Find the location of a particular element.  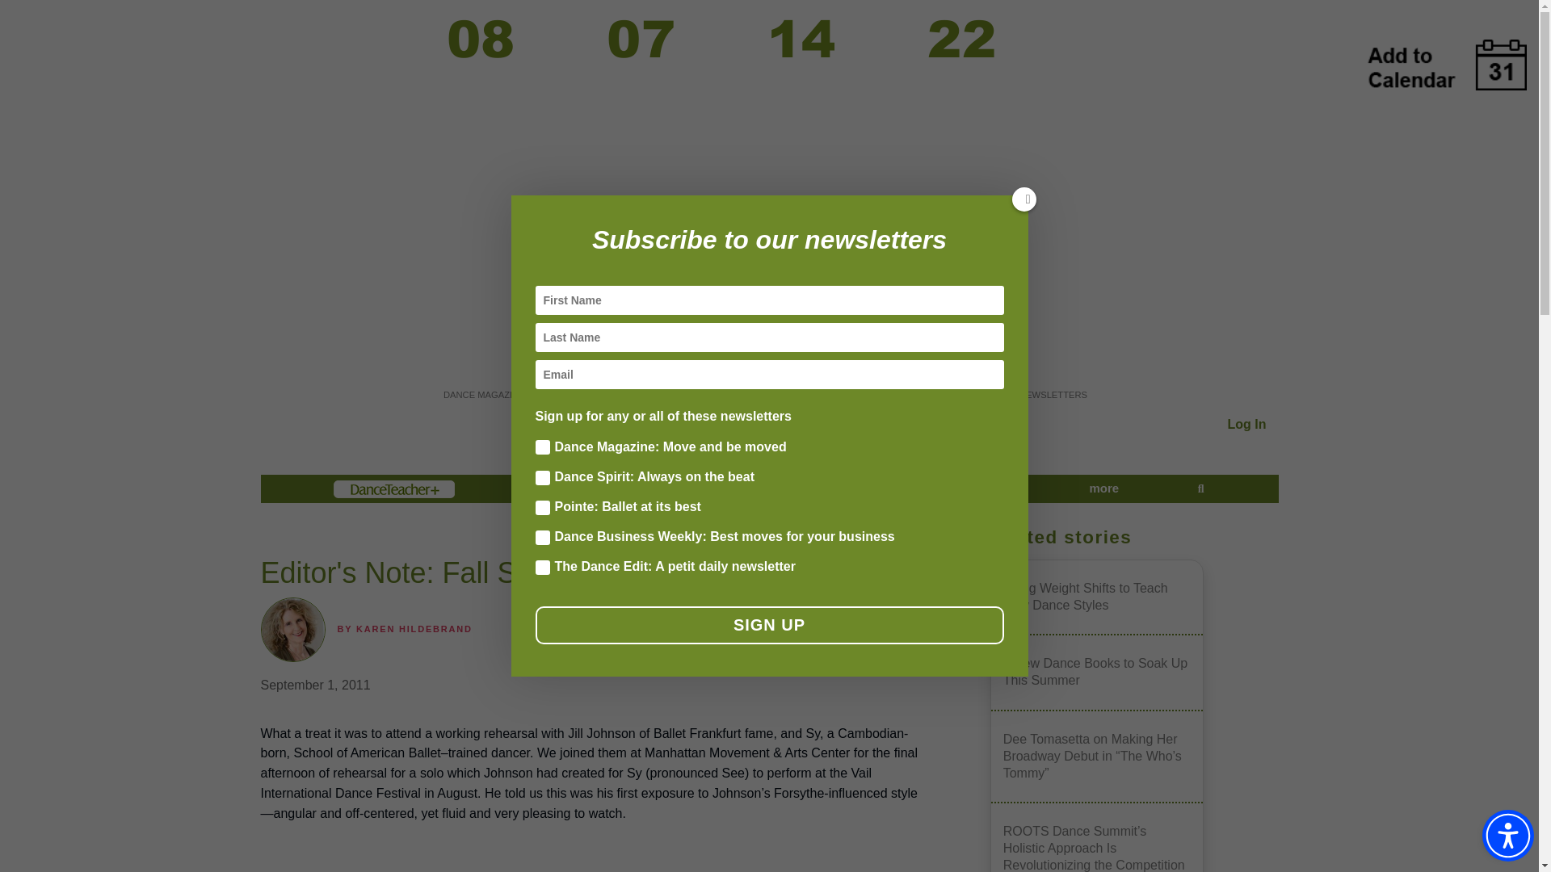

teacher stories is located at coordinates (968, 488).